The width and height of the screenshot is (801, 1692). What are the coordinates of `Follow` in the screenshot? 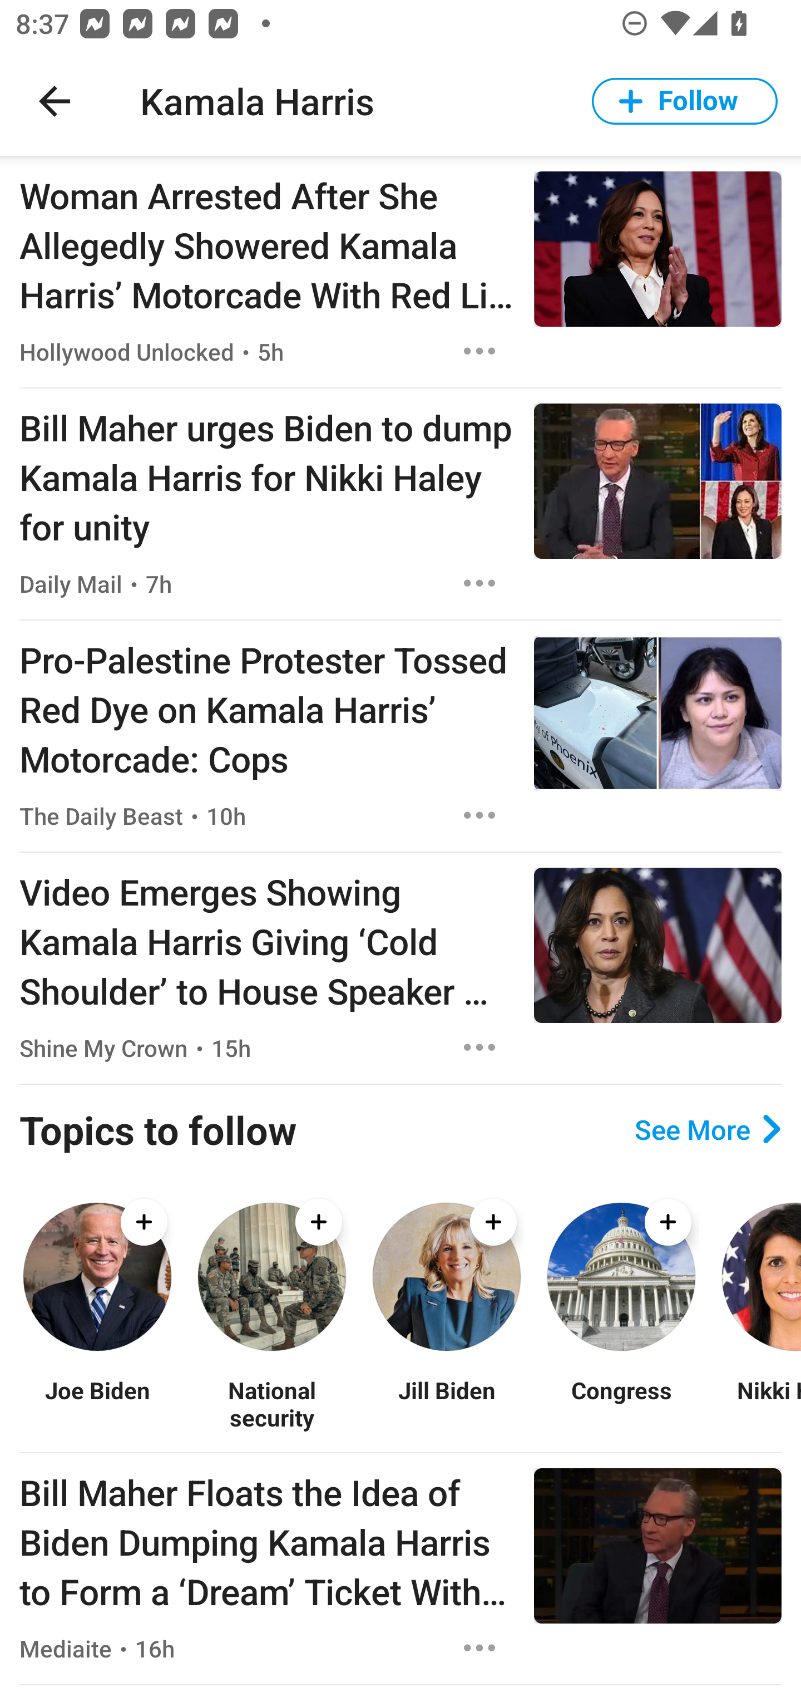 It's located at (685, 101).